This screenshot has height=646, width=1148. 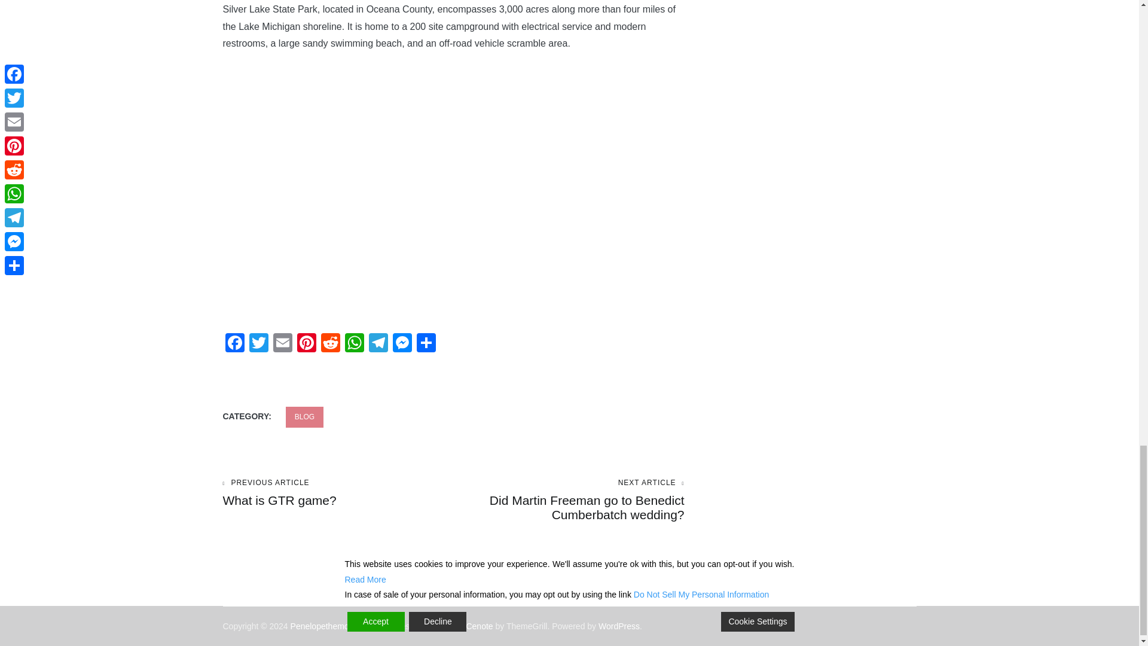 I want to click on Telegram, so click(x=378, y=345).